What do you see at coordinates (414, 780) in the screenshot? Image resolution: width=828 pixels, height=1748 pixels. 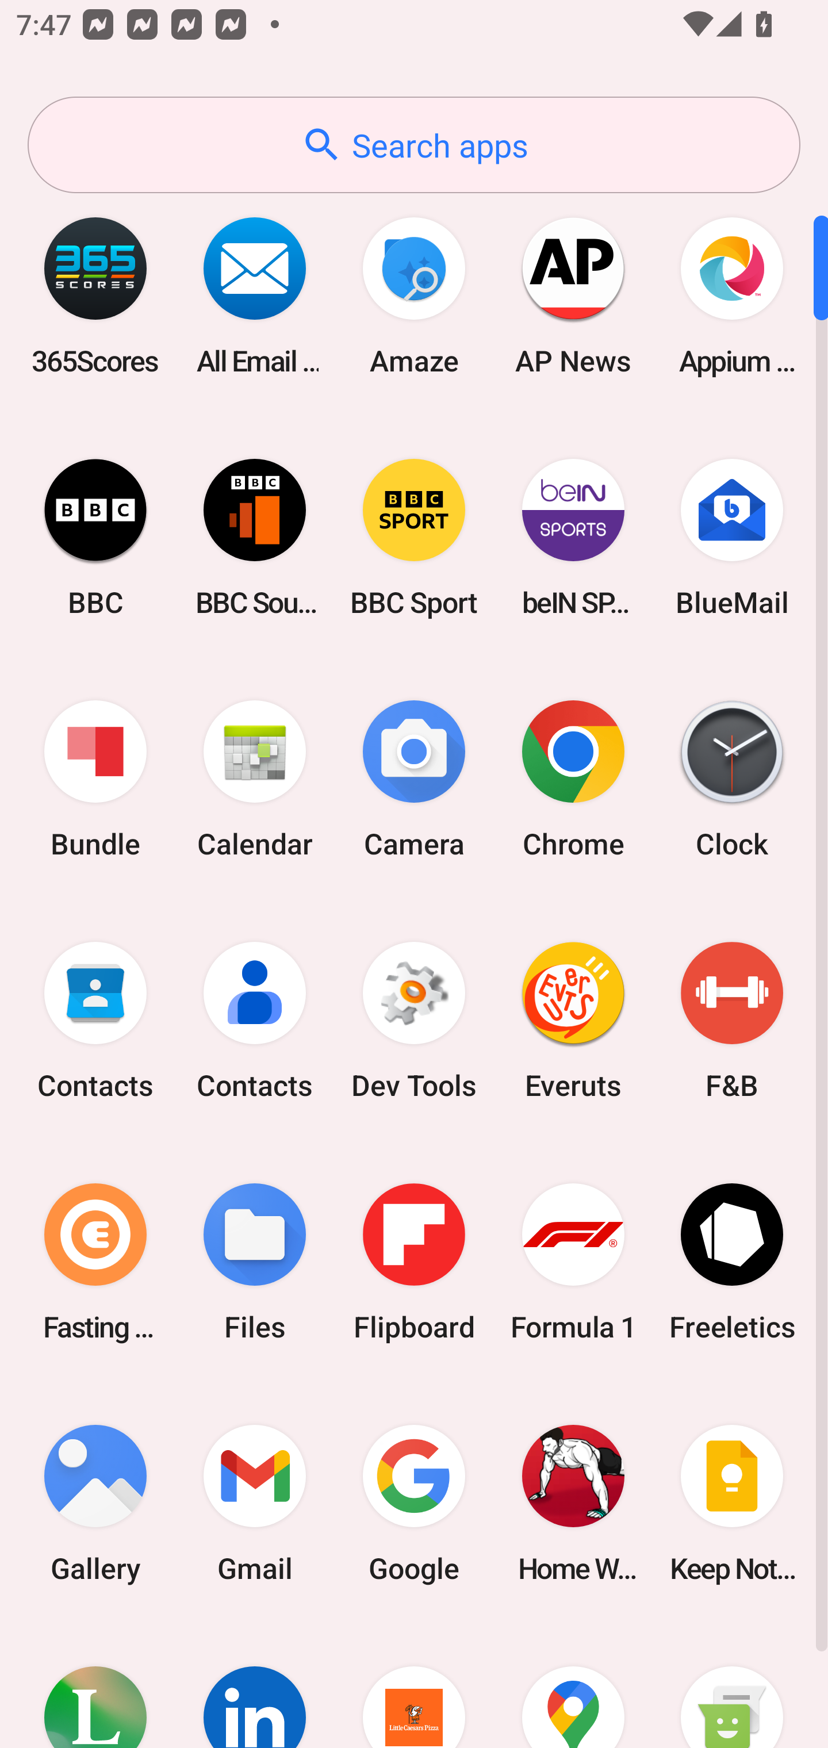 I see `Camera` at bounding box center [414, 780].